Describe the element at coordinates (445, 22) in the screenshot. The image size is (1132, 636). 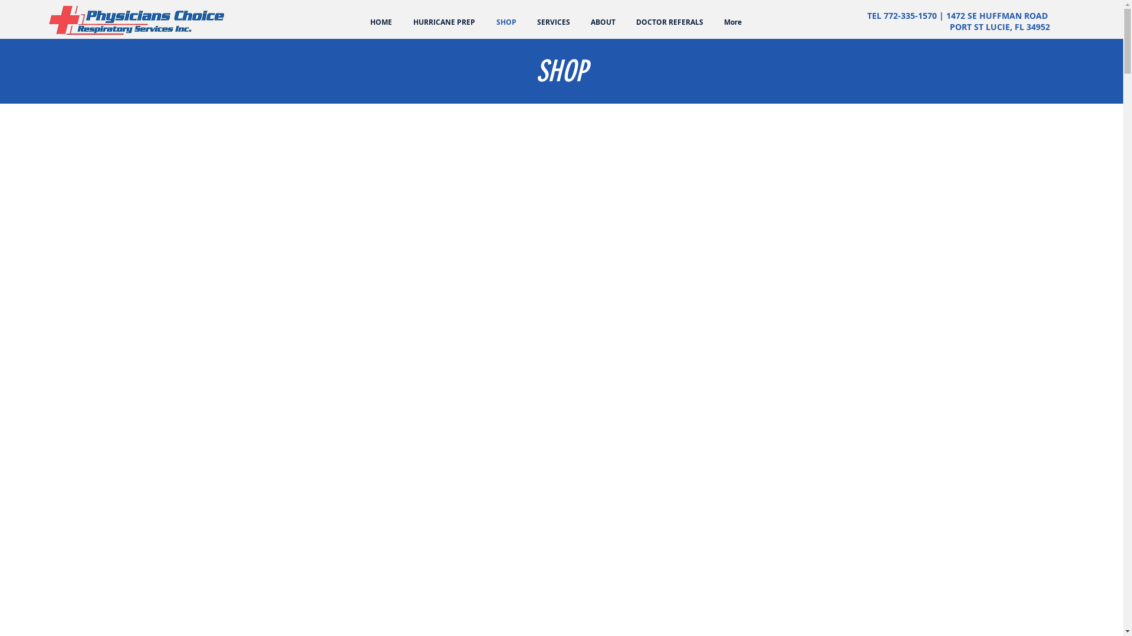
I see `HURRICANE PREP` at that location.